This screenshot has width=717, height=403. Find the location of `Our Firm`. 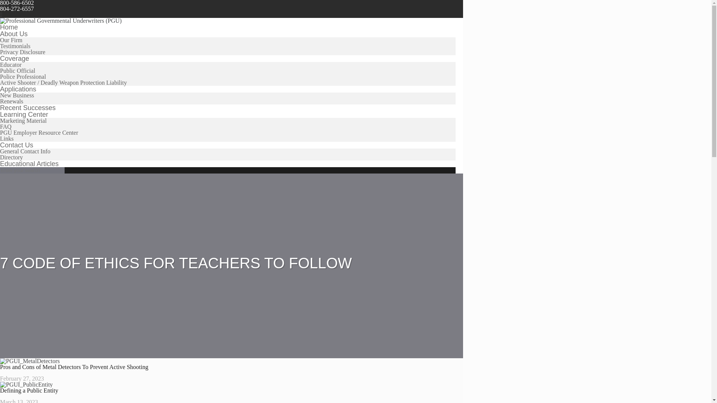

Our Firm is located at coordinates (11, 40).